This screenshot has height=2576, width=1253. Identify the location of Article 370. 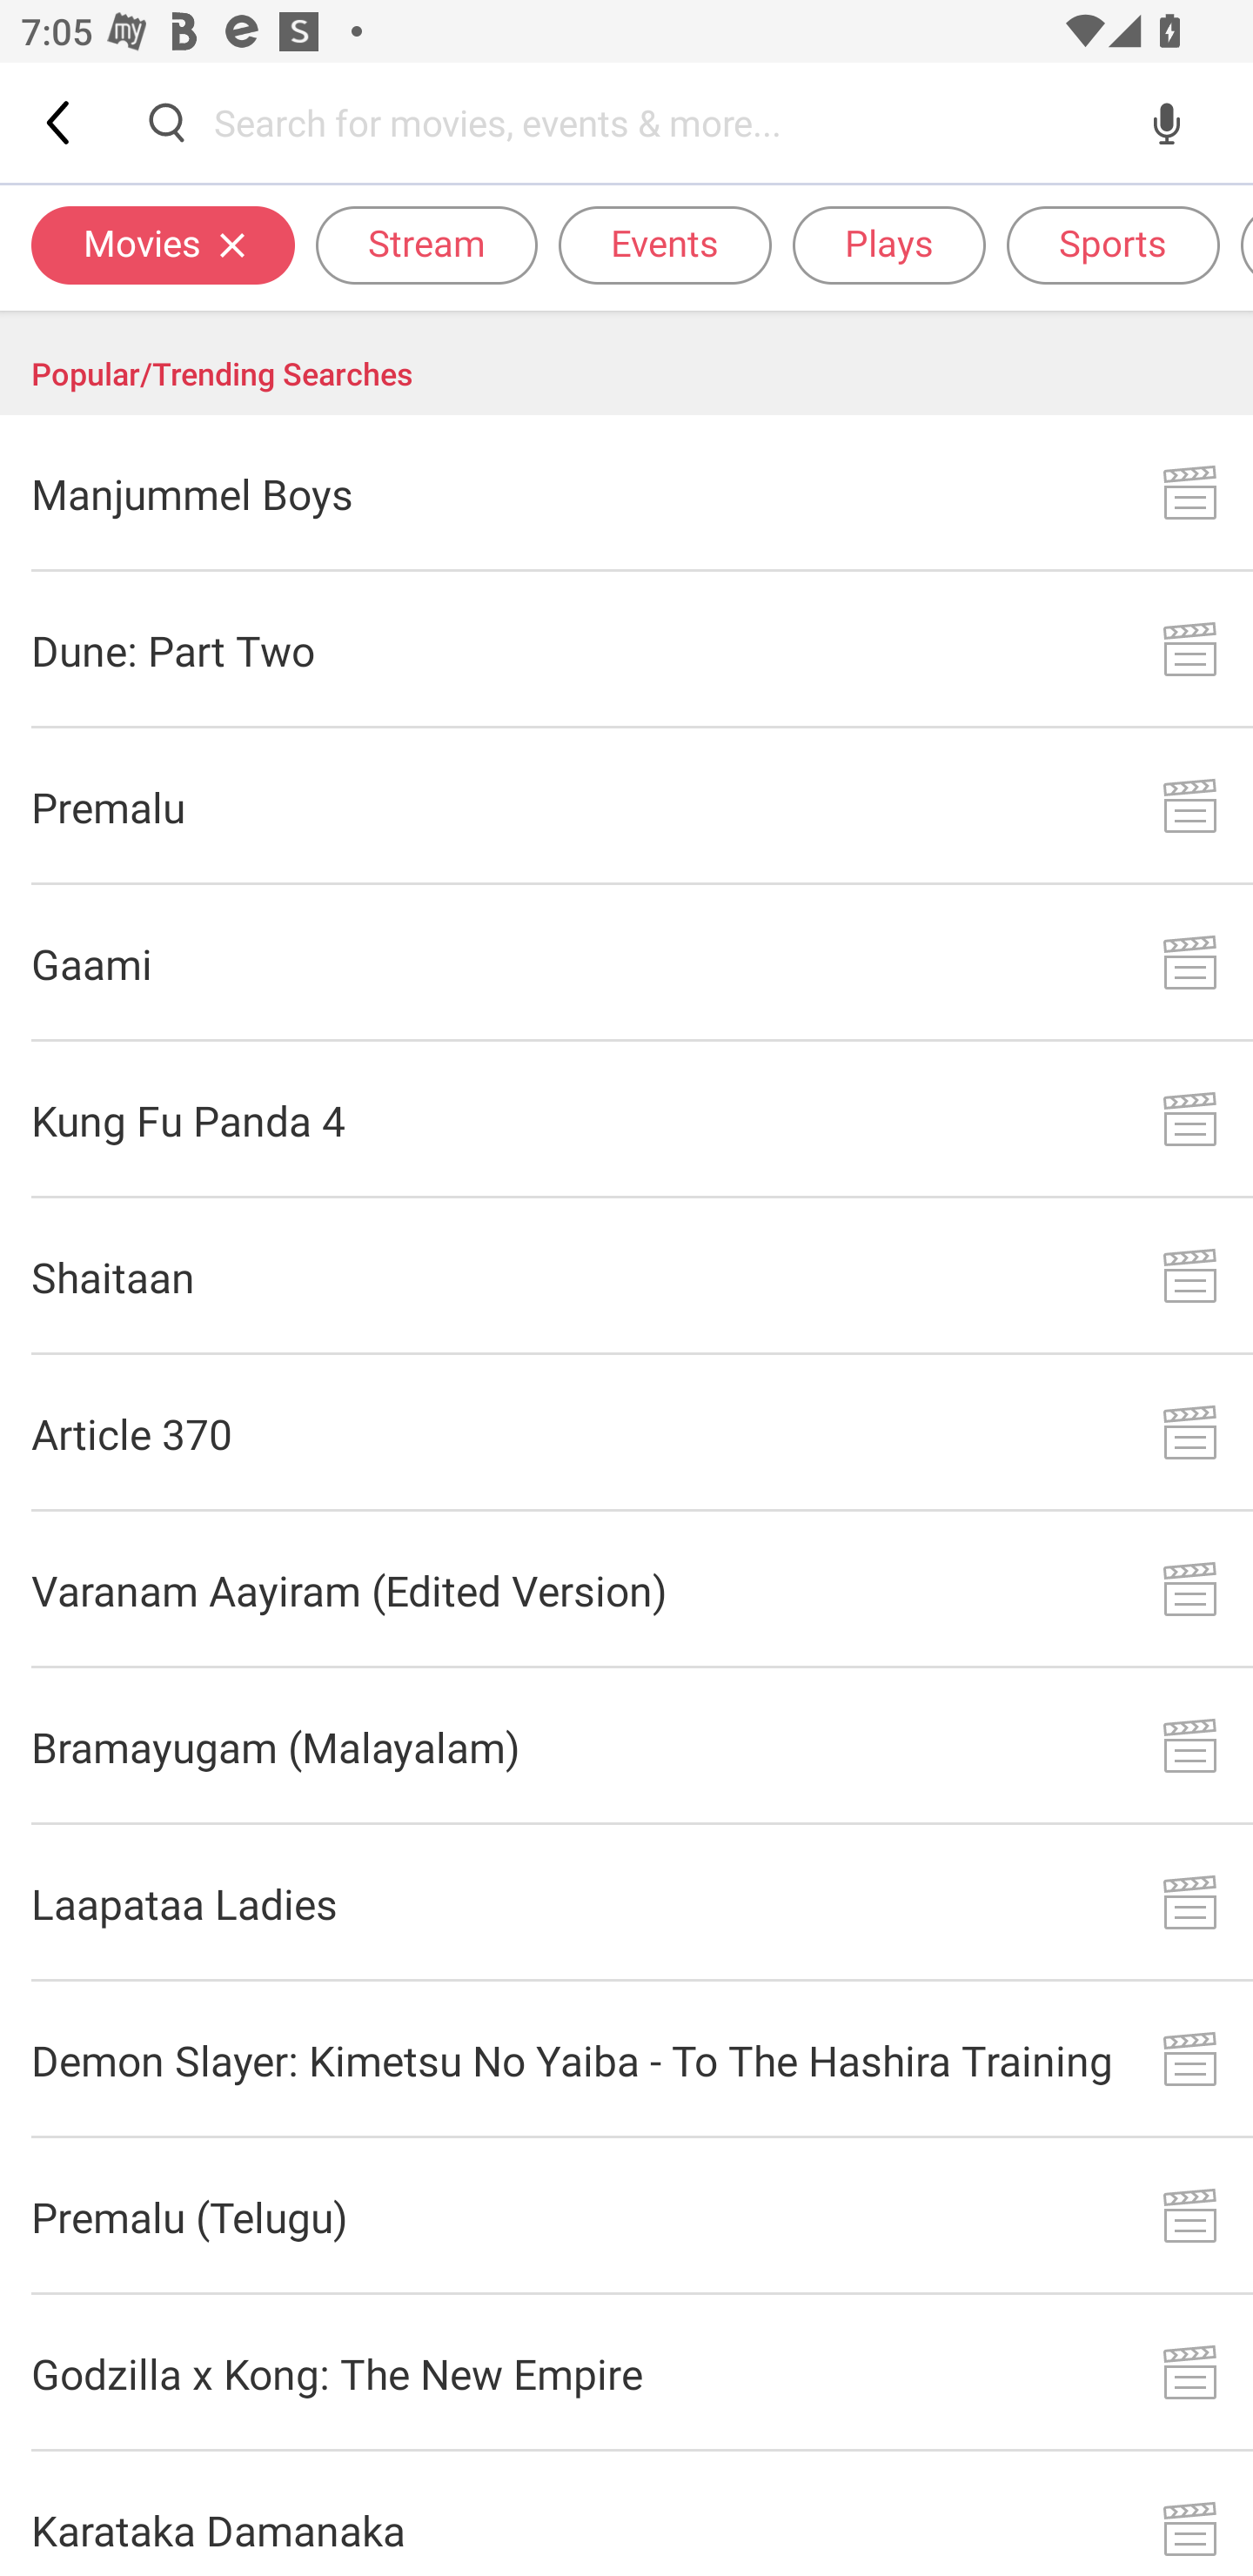
(626, 1432).